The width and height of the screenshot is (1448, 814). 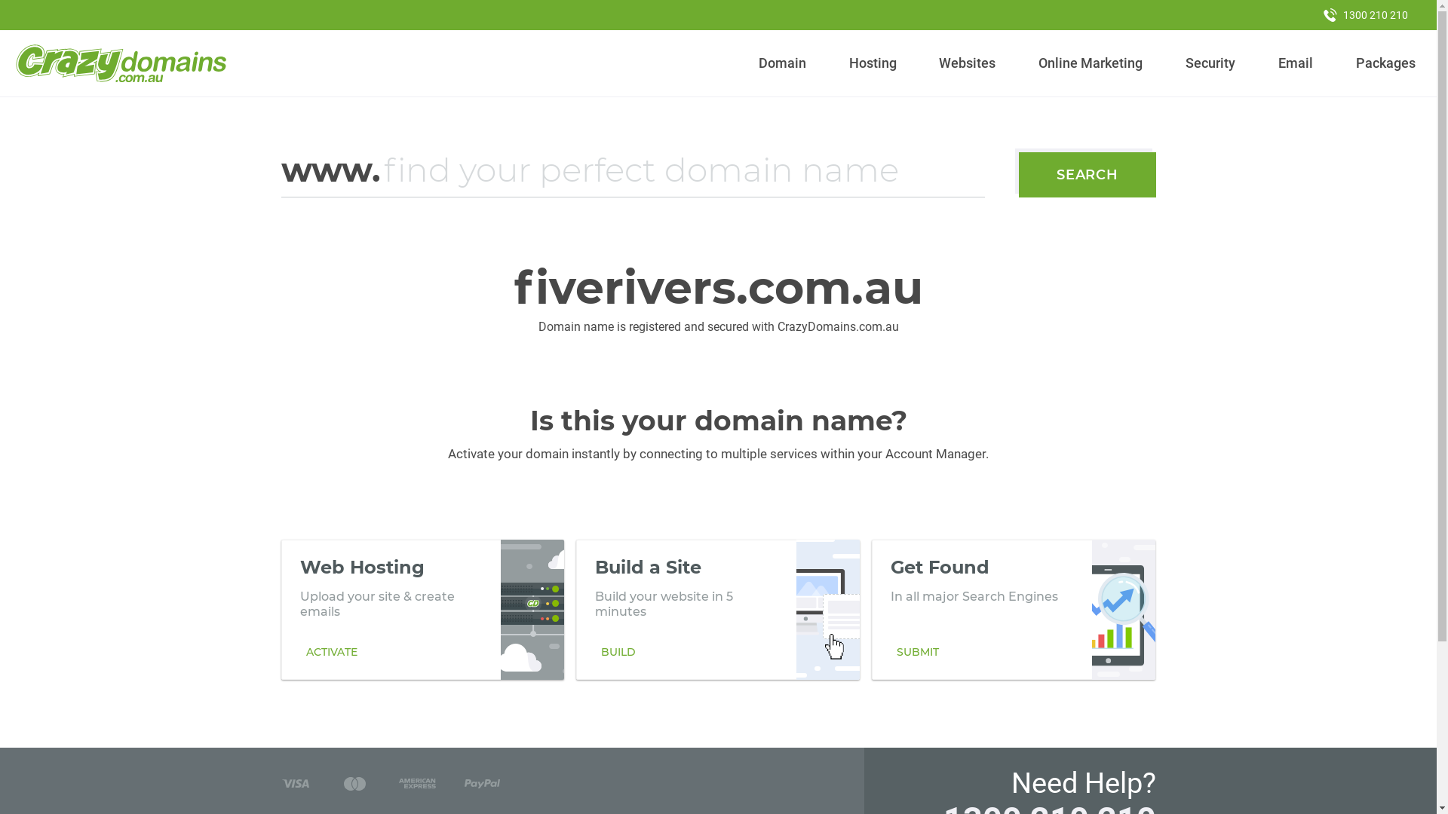 What do you see at coordinates (718, 610) in the screenshot?
I see `Build a Site
Build your website in 5 minutes
BUILD` at bounding box center [718, 610].